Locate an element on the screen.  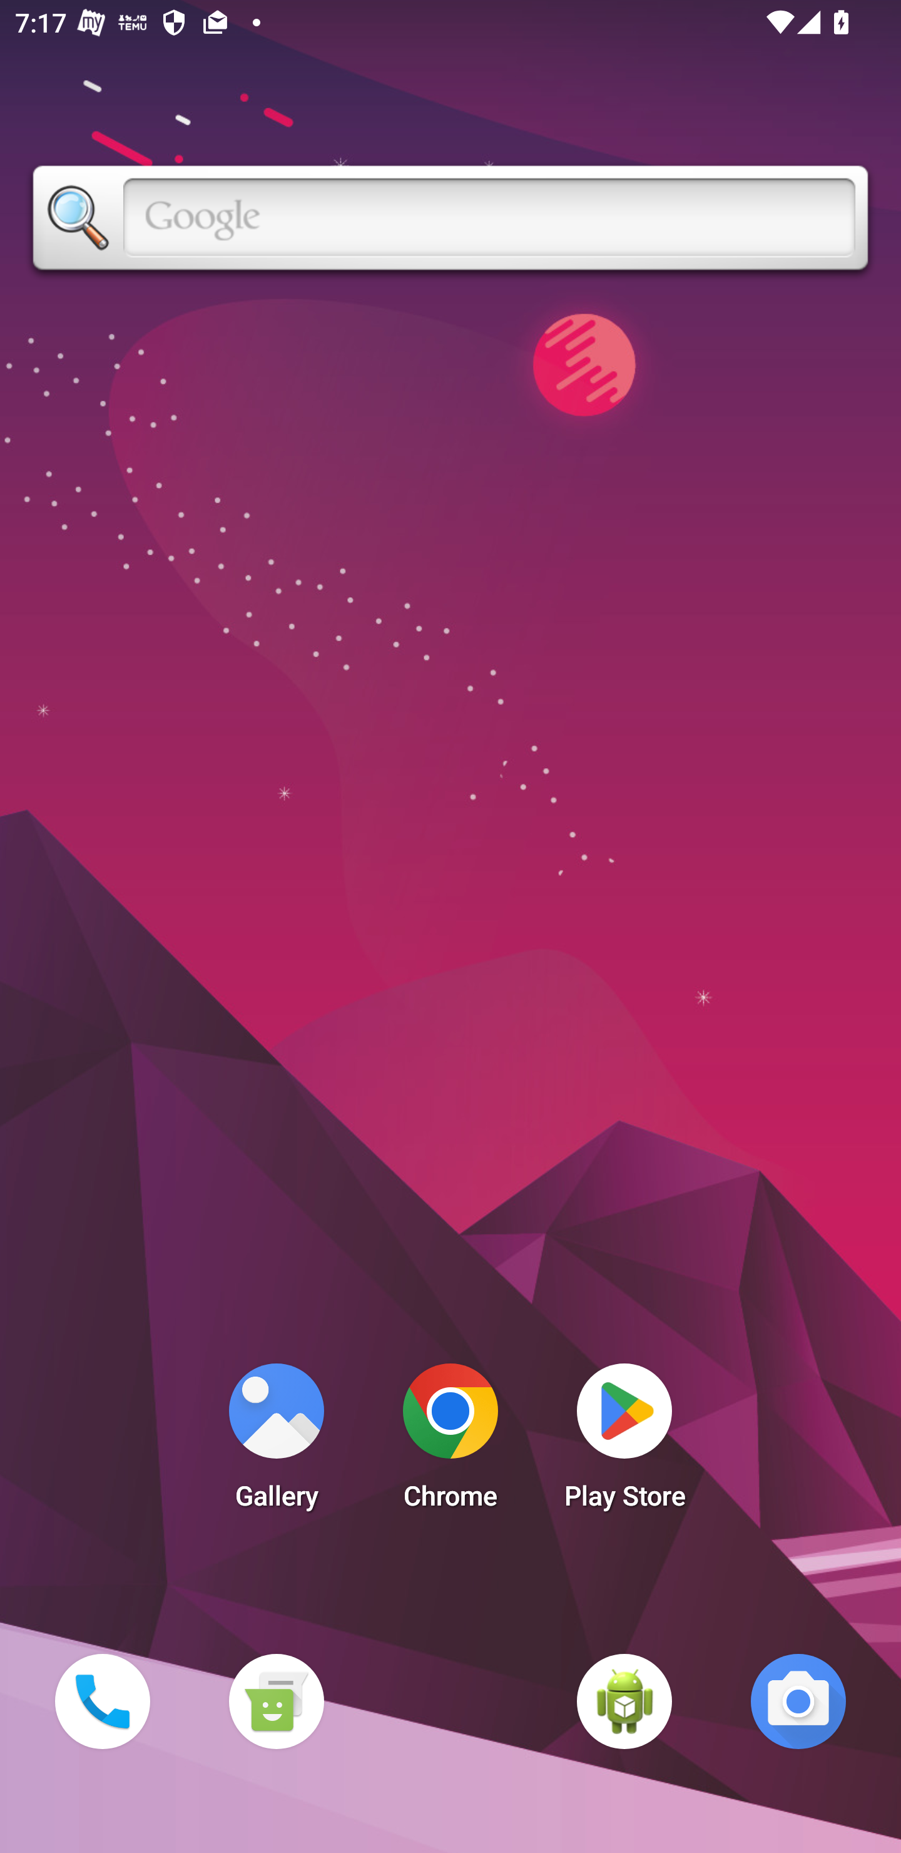
Phone is located at coordinates (102, 1701).